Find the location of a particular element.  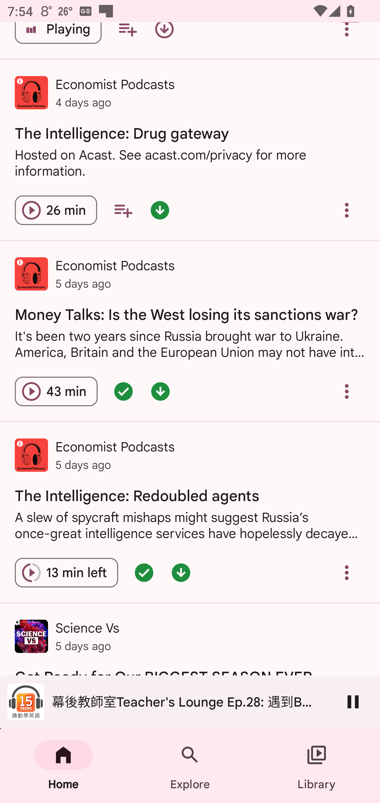

Add to your queue is located at coordinates (123, 210).